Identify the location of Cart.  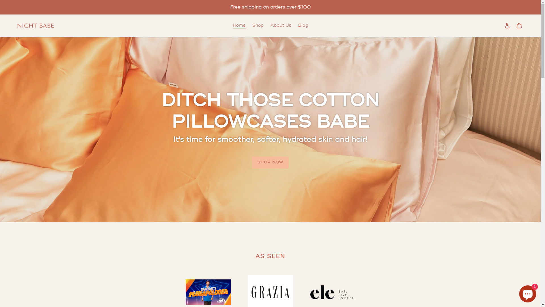
(519, 26).